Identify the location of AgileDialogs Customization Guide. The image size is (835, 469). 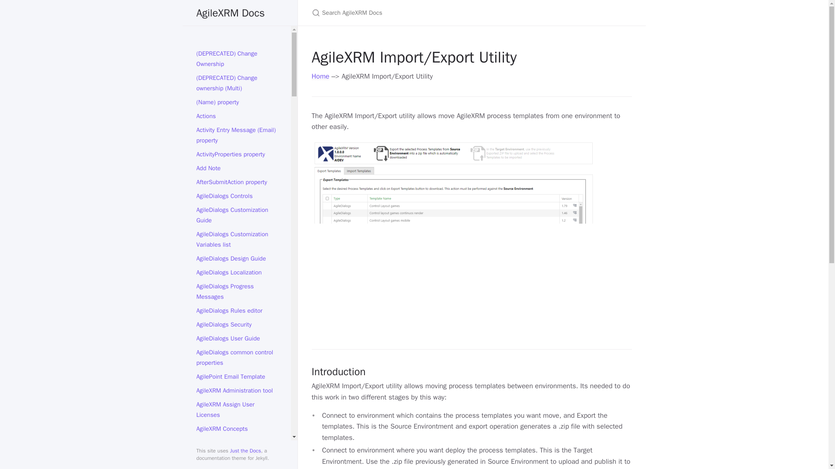
(237, 215).